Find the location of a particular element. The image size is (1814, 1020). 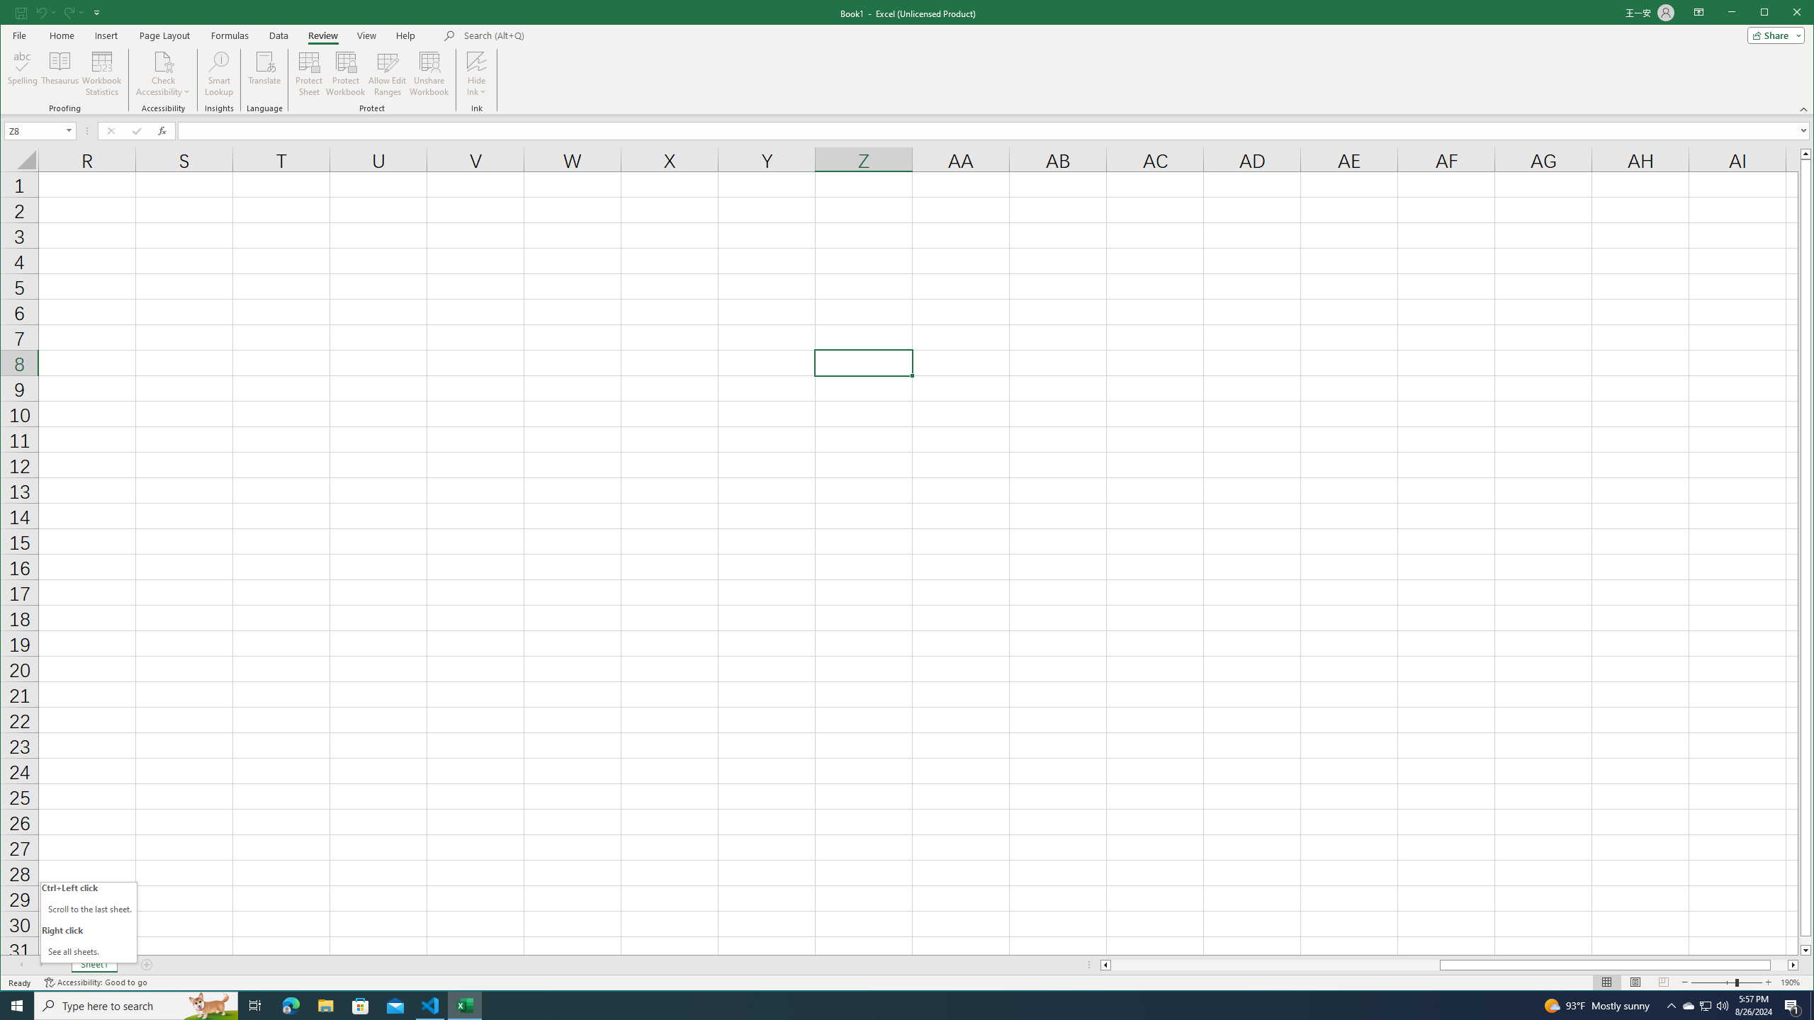

Check Accessibility is located at coordinates (163, 74).